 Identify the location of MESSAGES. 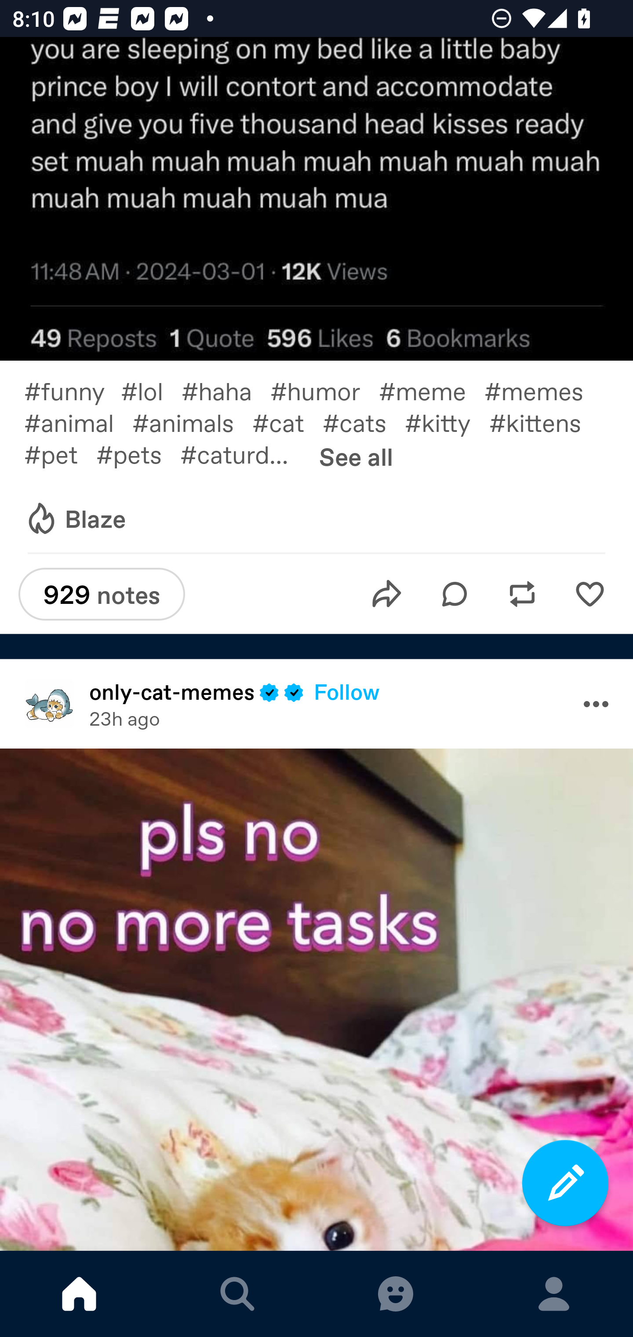
(396, 1294).